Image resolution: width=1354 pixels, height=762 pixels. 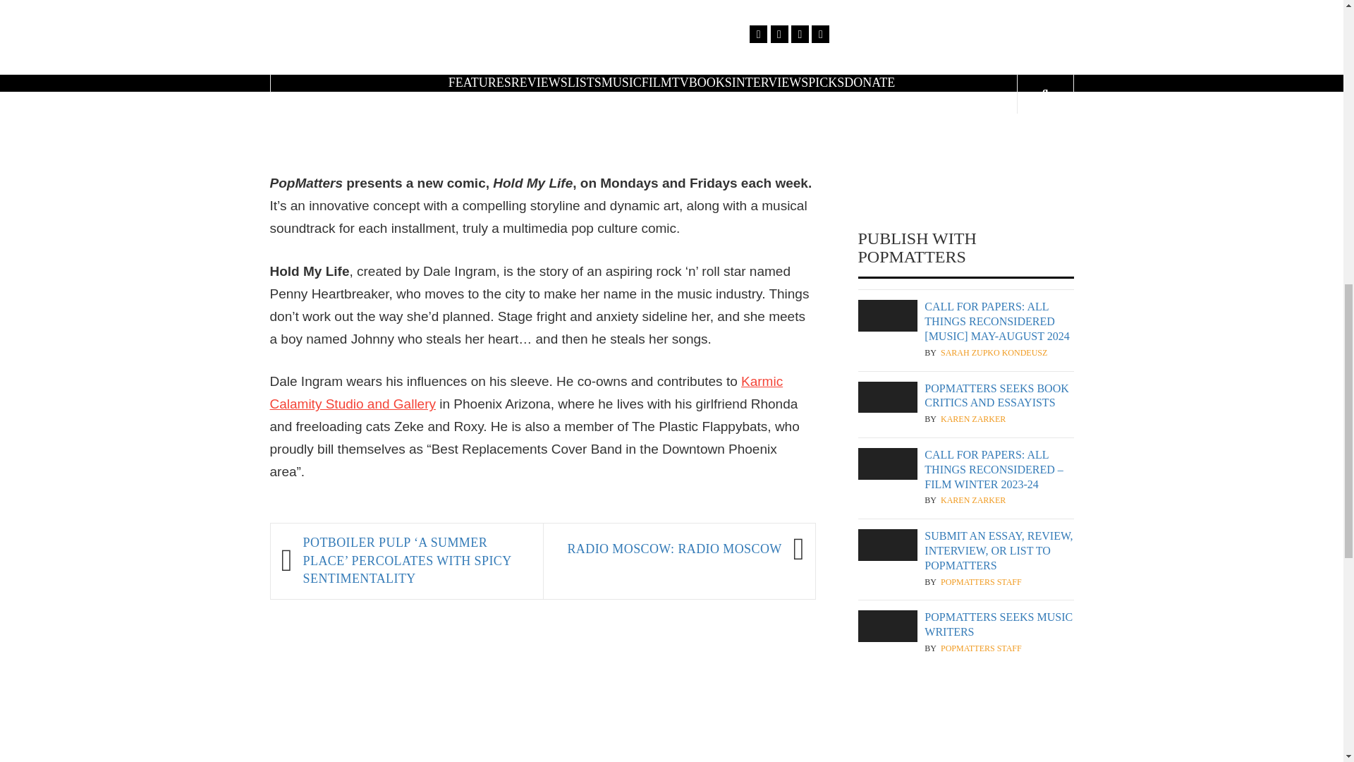 I want to click on PopMatters Staff, so click(x=982, y=648).